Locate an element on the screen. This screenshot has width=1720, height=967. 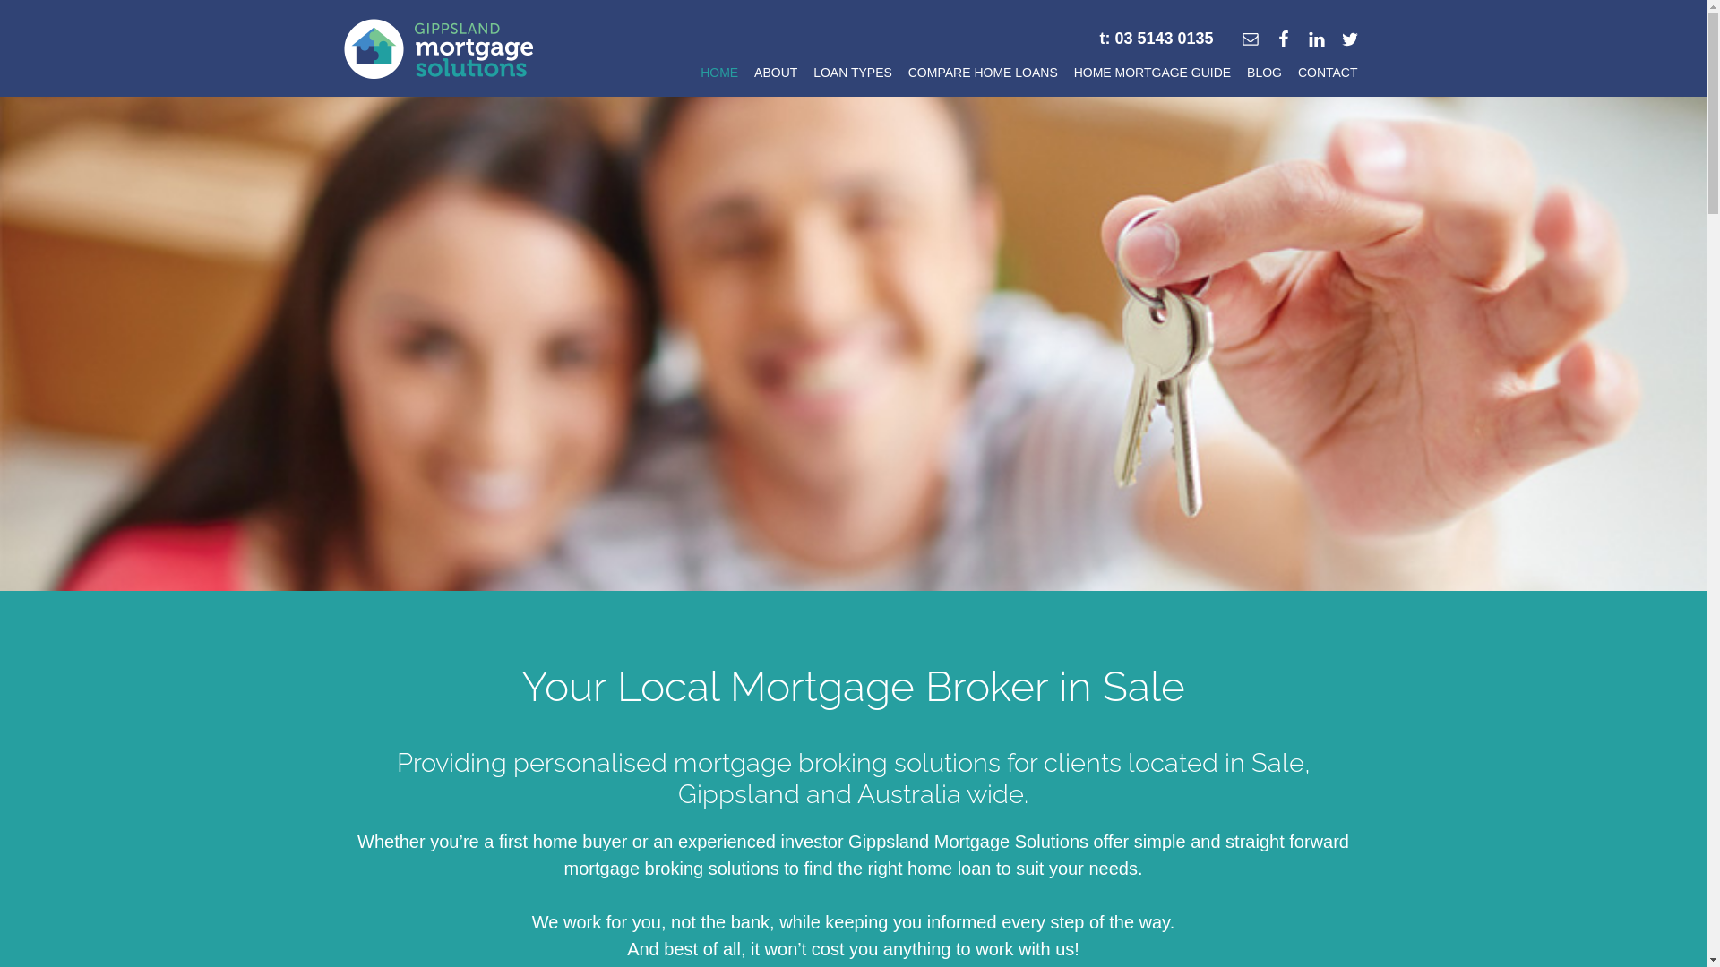
COMPARE HOME LOANS is located at coordinates (984, 77).